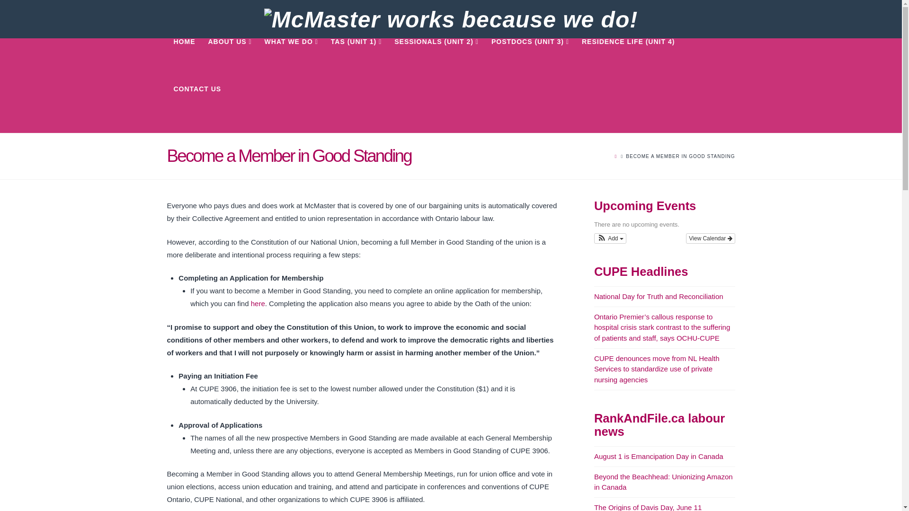 The height and width of the screenshot is (511, 909). What do you see at coordinates (291, 62) in the screenshot?
I see `WHAT WE DO` at bounding box center [291, 62].